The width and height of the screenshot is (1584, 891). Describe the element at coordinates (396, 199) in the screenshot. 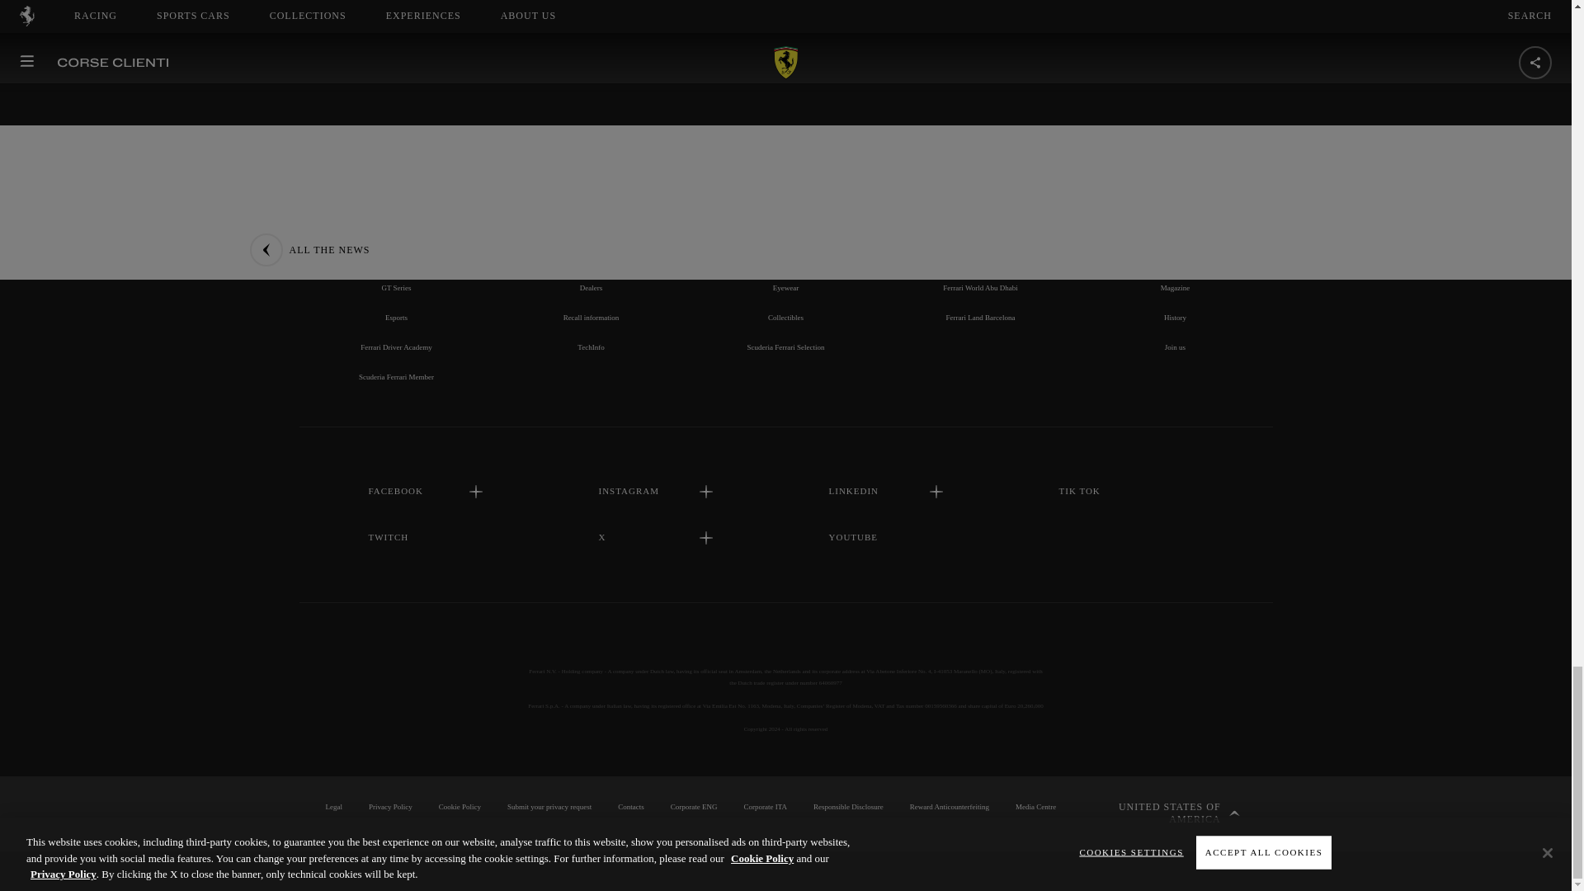

I see `Charles Leclerc` at that location.